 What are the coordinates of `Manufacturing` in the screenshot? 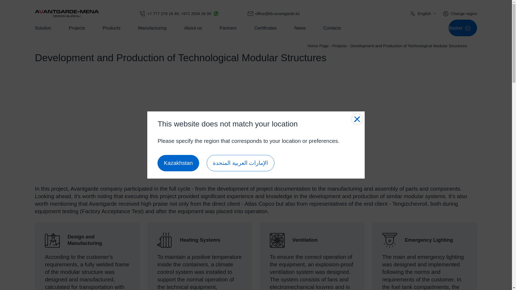 It's located at (152, 28).